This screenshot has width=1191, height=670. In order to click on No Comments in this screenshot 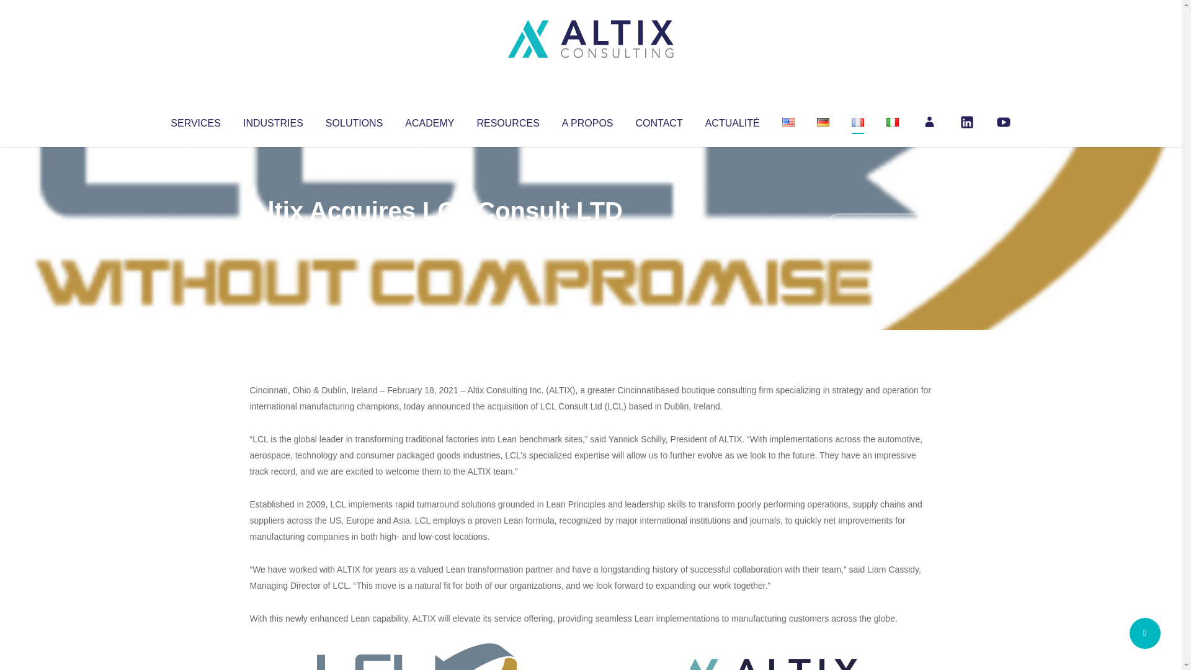, I will do `click(878, 227)`.